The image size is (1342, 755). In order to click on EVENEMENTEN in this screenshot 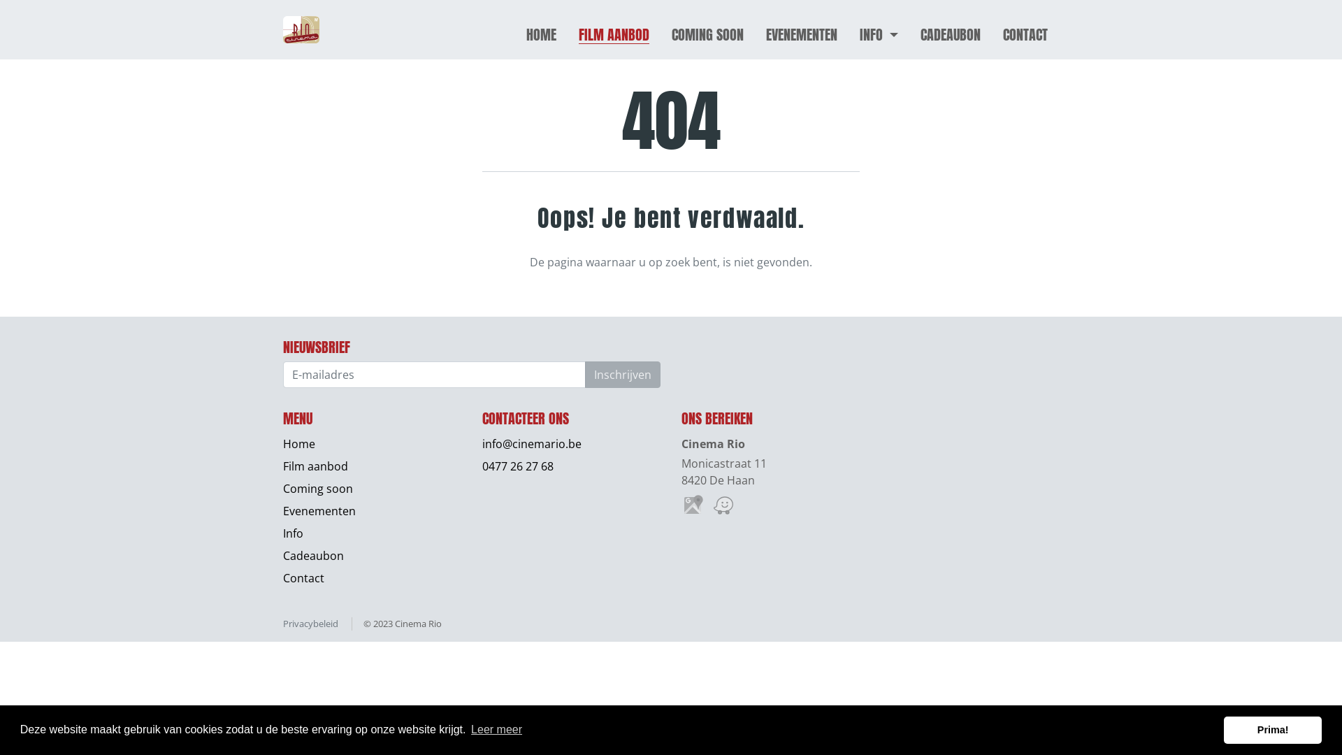, I will do `click(802, 35)`.